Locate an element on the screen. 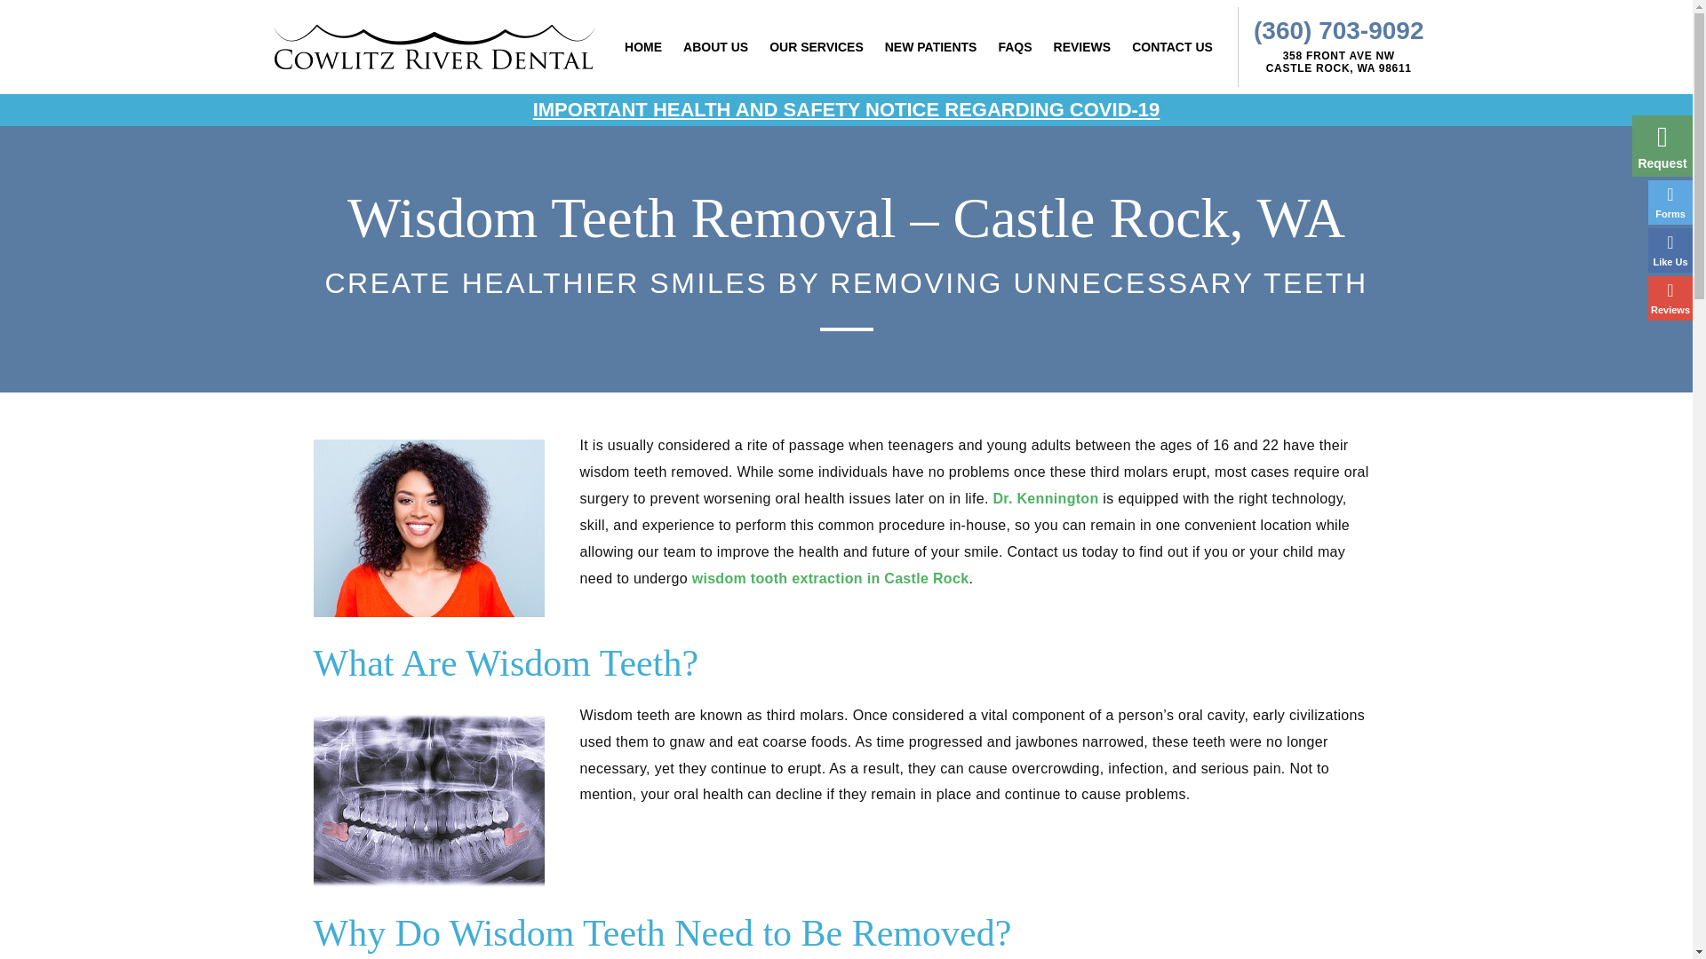 This screenshot has width=1706, height=959. ABOUT US is located at coordinates (715, 46).